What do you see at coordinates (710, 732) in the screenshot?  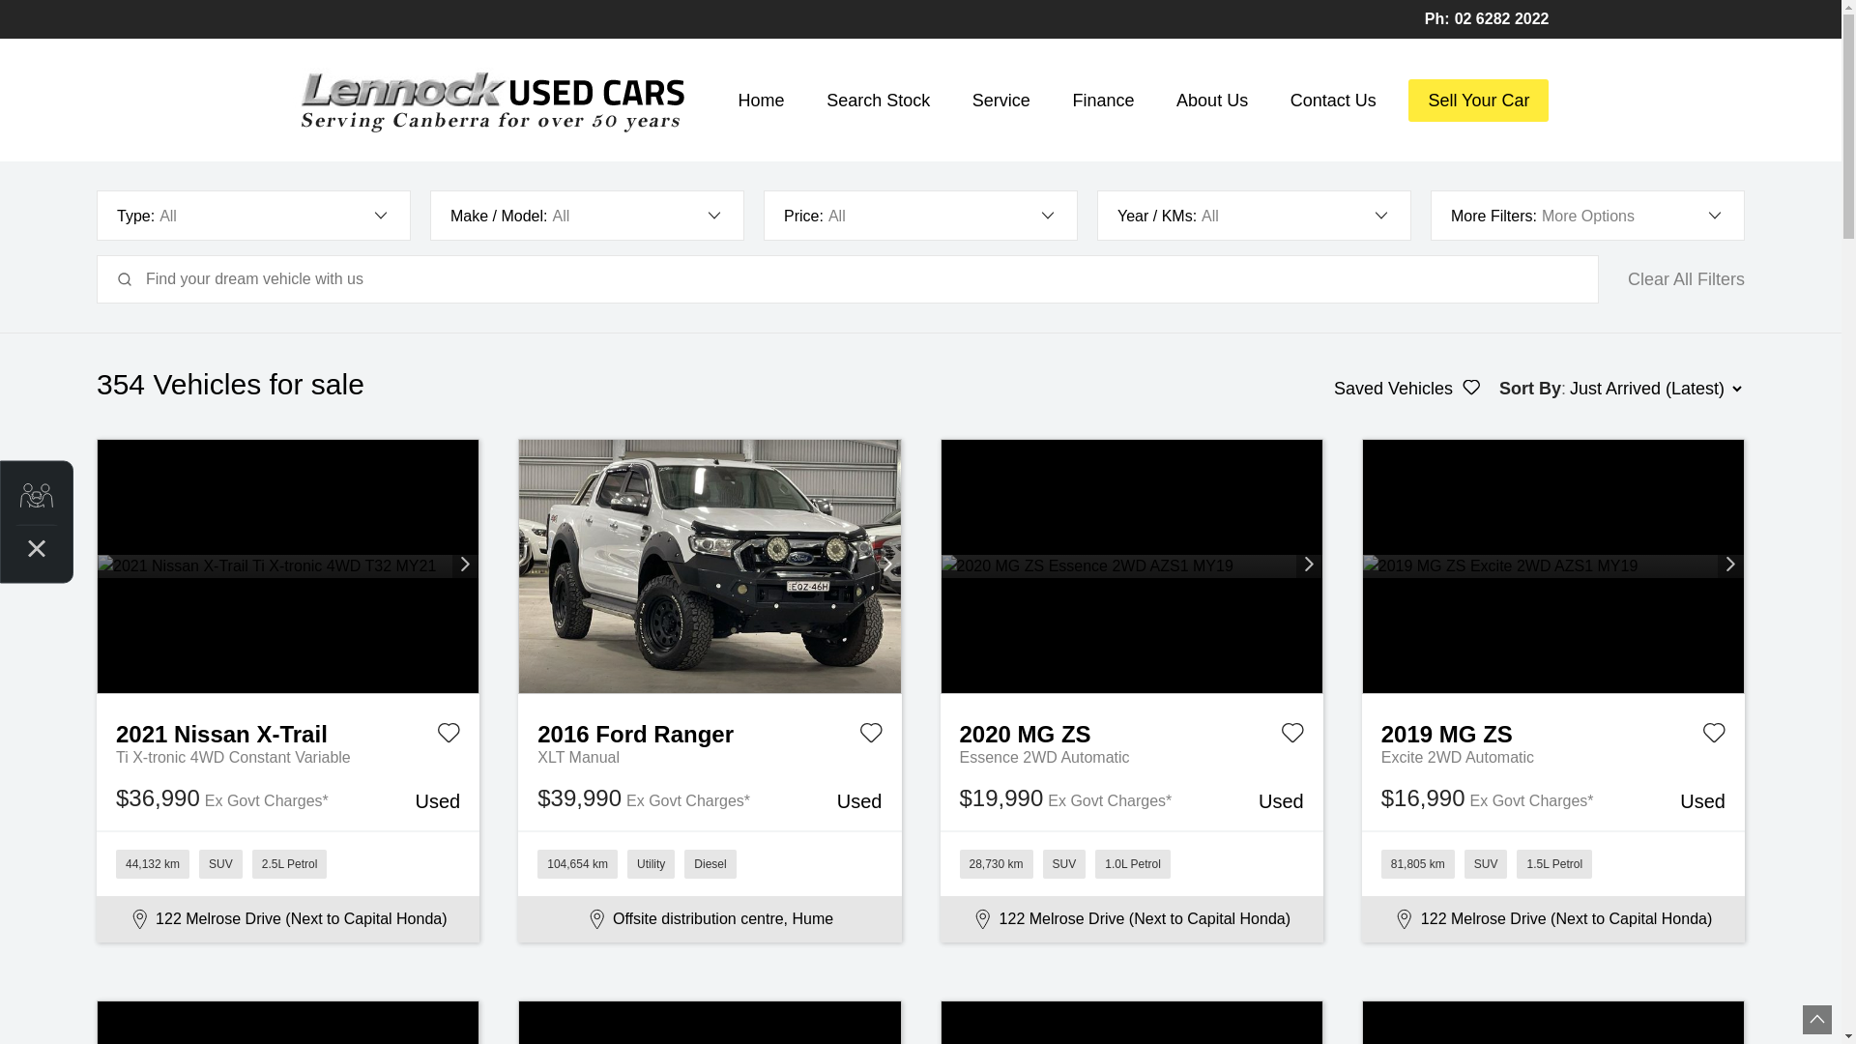 I see `2016 Ford Ranger
XLT Manual` at bounding box center [710, 732].